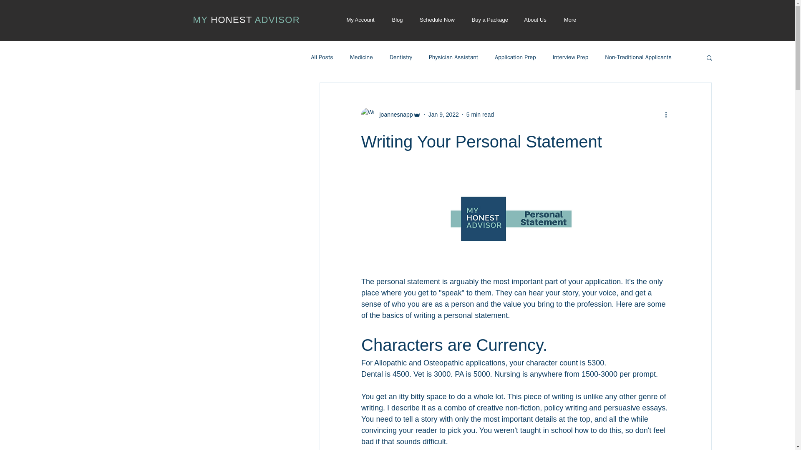 The height and width of the screenshot is (450, 801). What do you see at coordinates (437, 20) in the screenshot?
I see `Schedule Now` at bounding box center [437, 20].